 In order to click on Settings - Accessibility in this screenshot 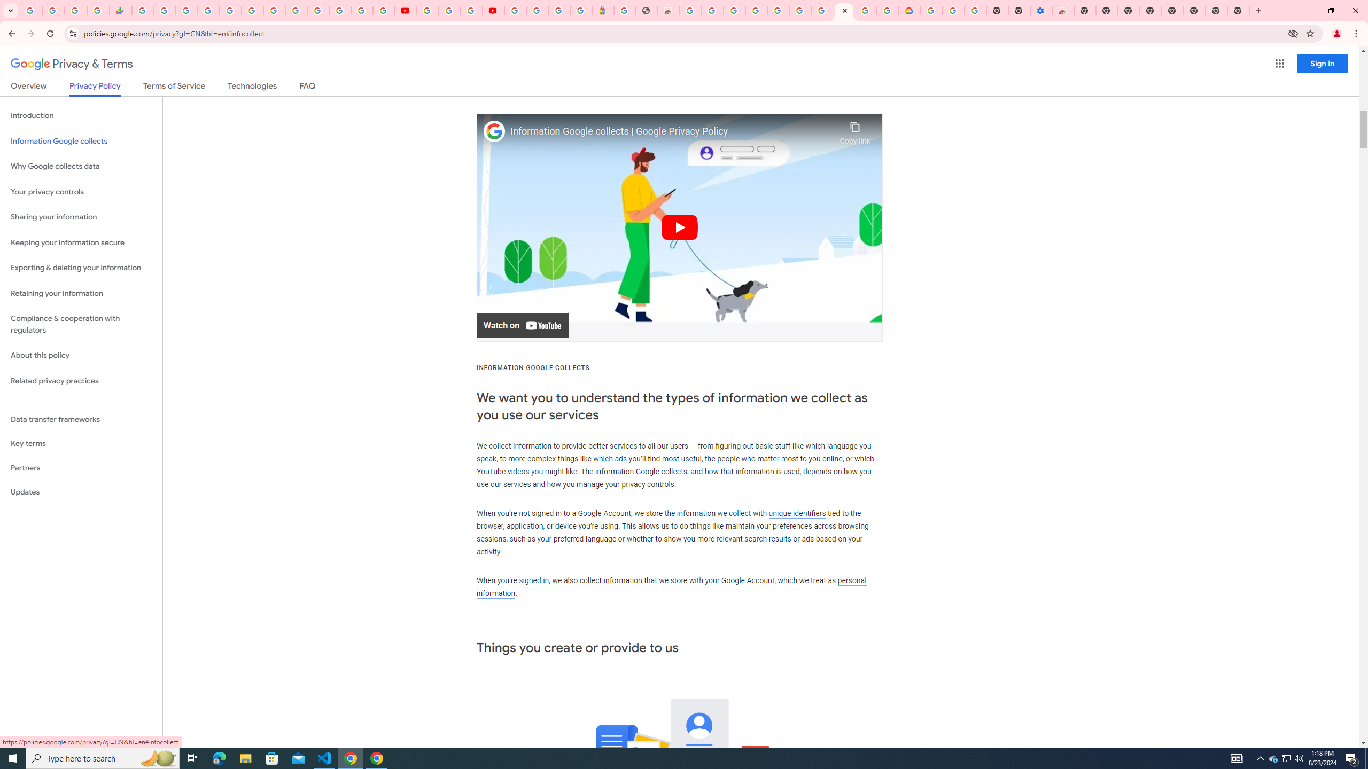, I will do `click(1041, 11)`.